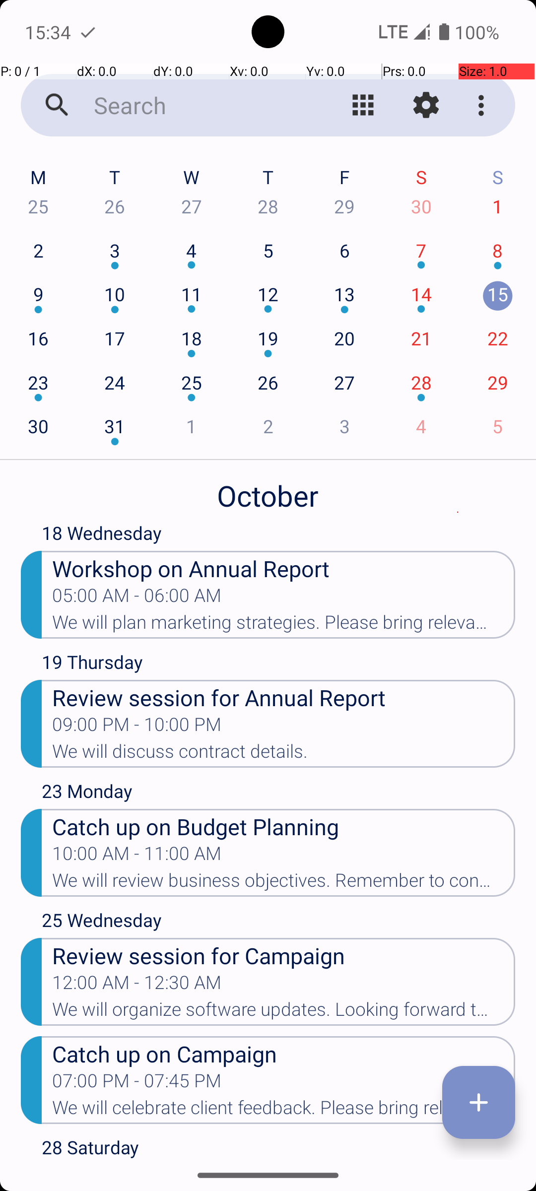  Describe the element at coordinates (278, 794) in the screenshot. I see `23 Monday` at that location.